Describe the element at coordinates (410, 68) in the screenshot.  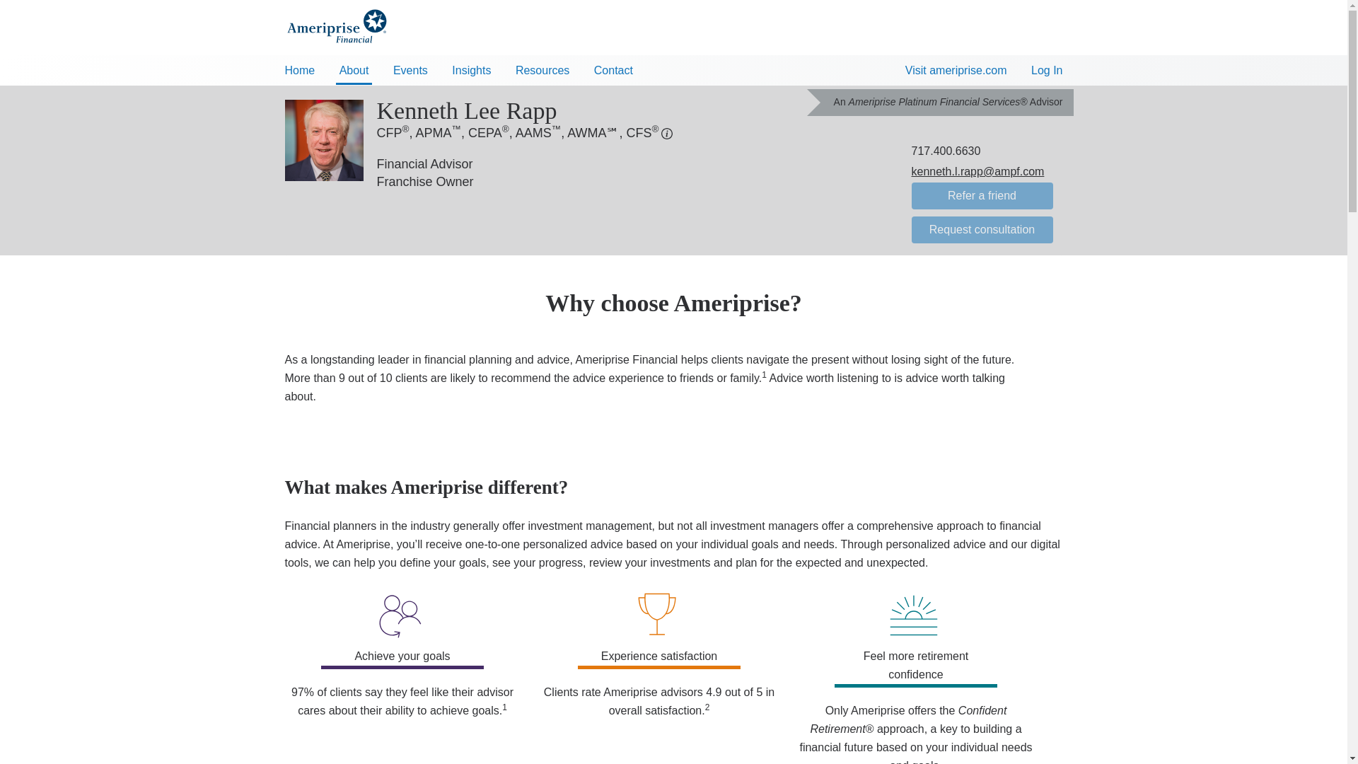
I see `Events` at that location.